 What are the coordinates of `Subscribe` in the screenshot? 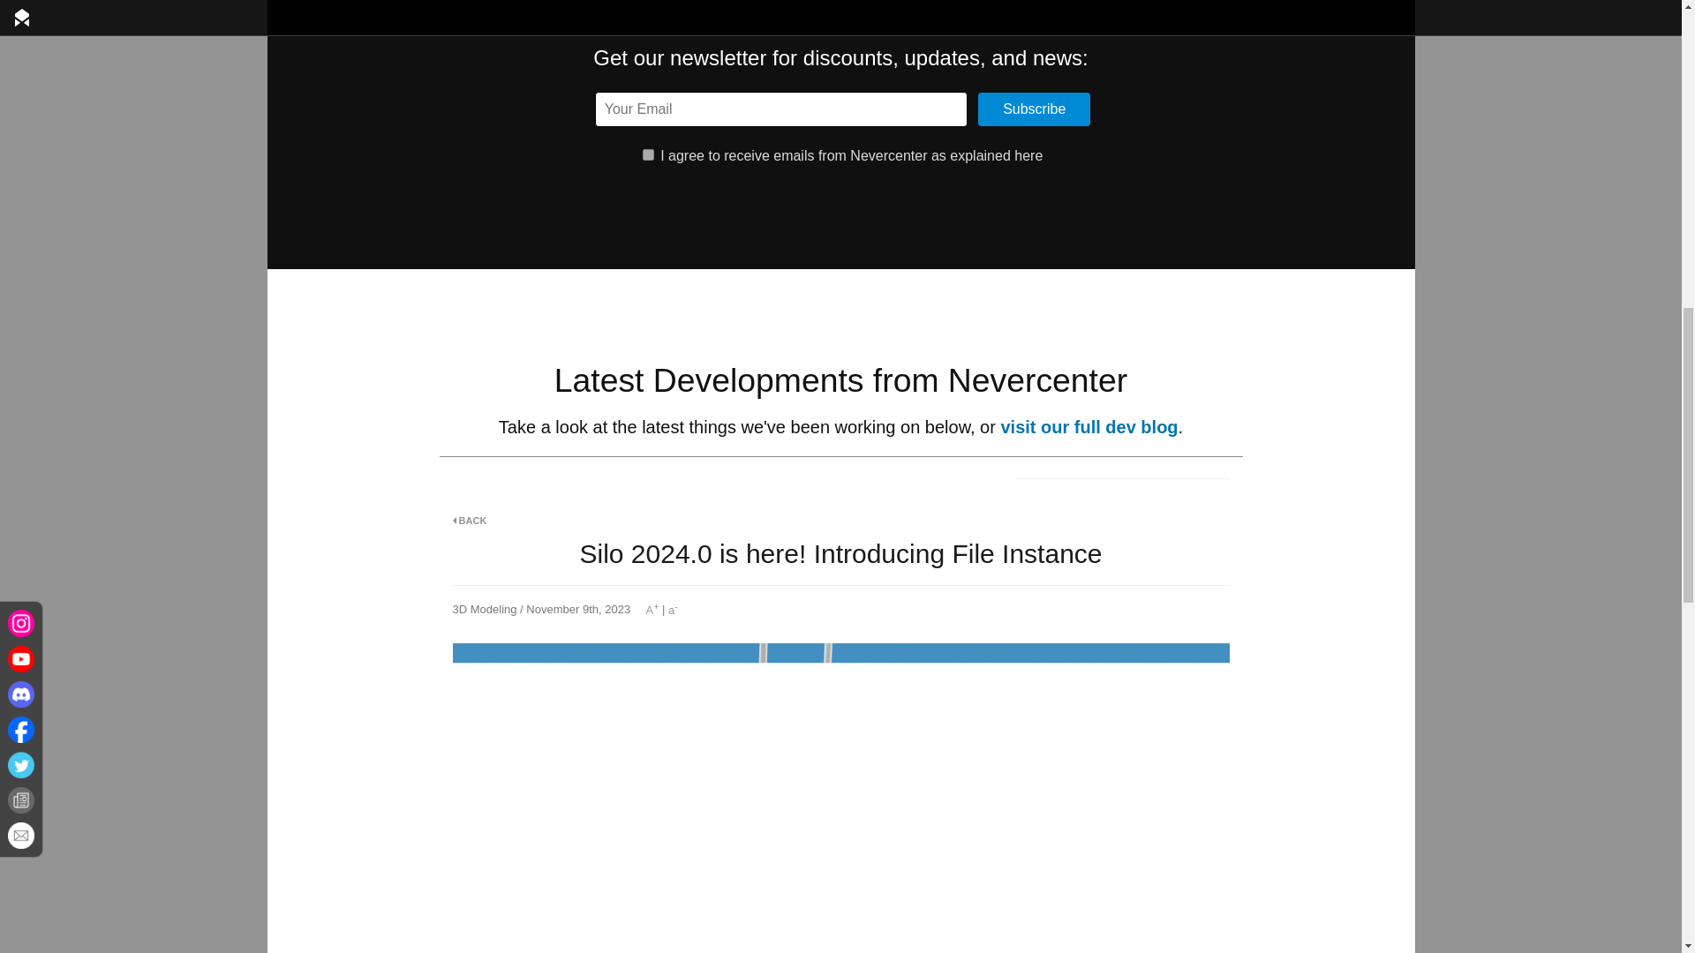 It's located at (1033, 109).